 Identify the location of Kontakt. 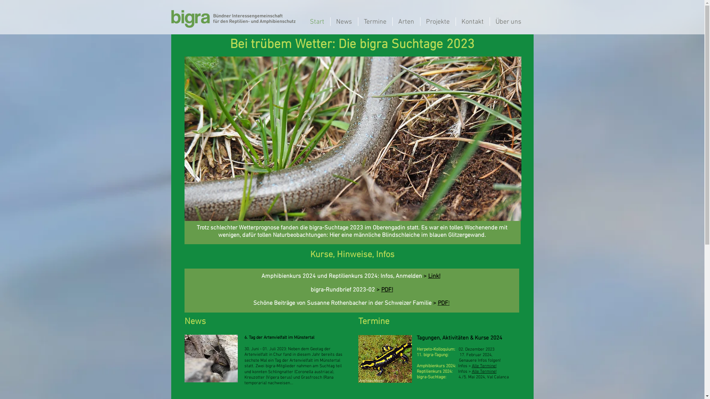
(473, 21).